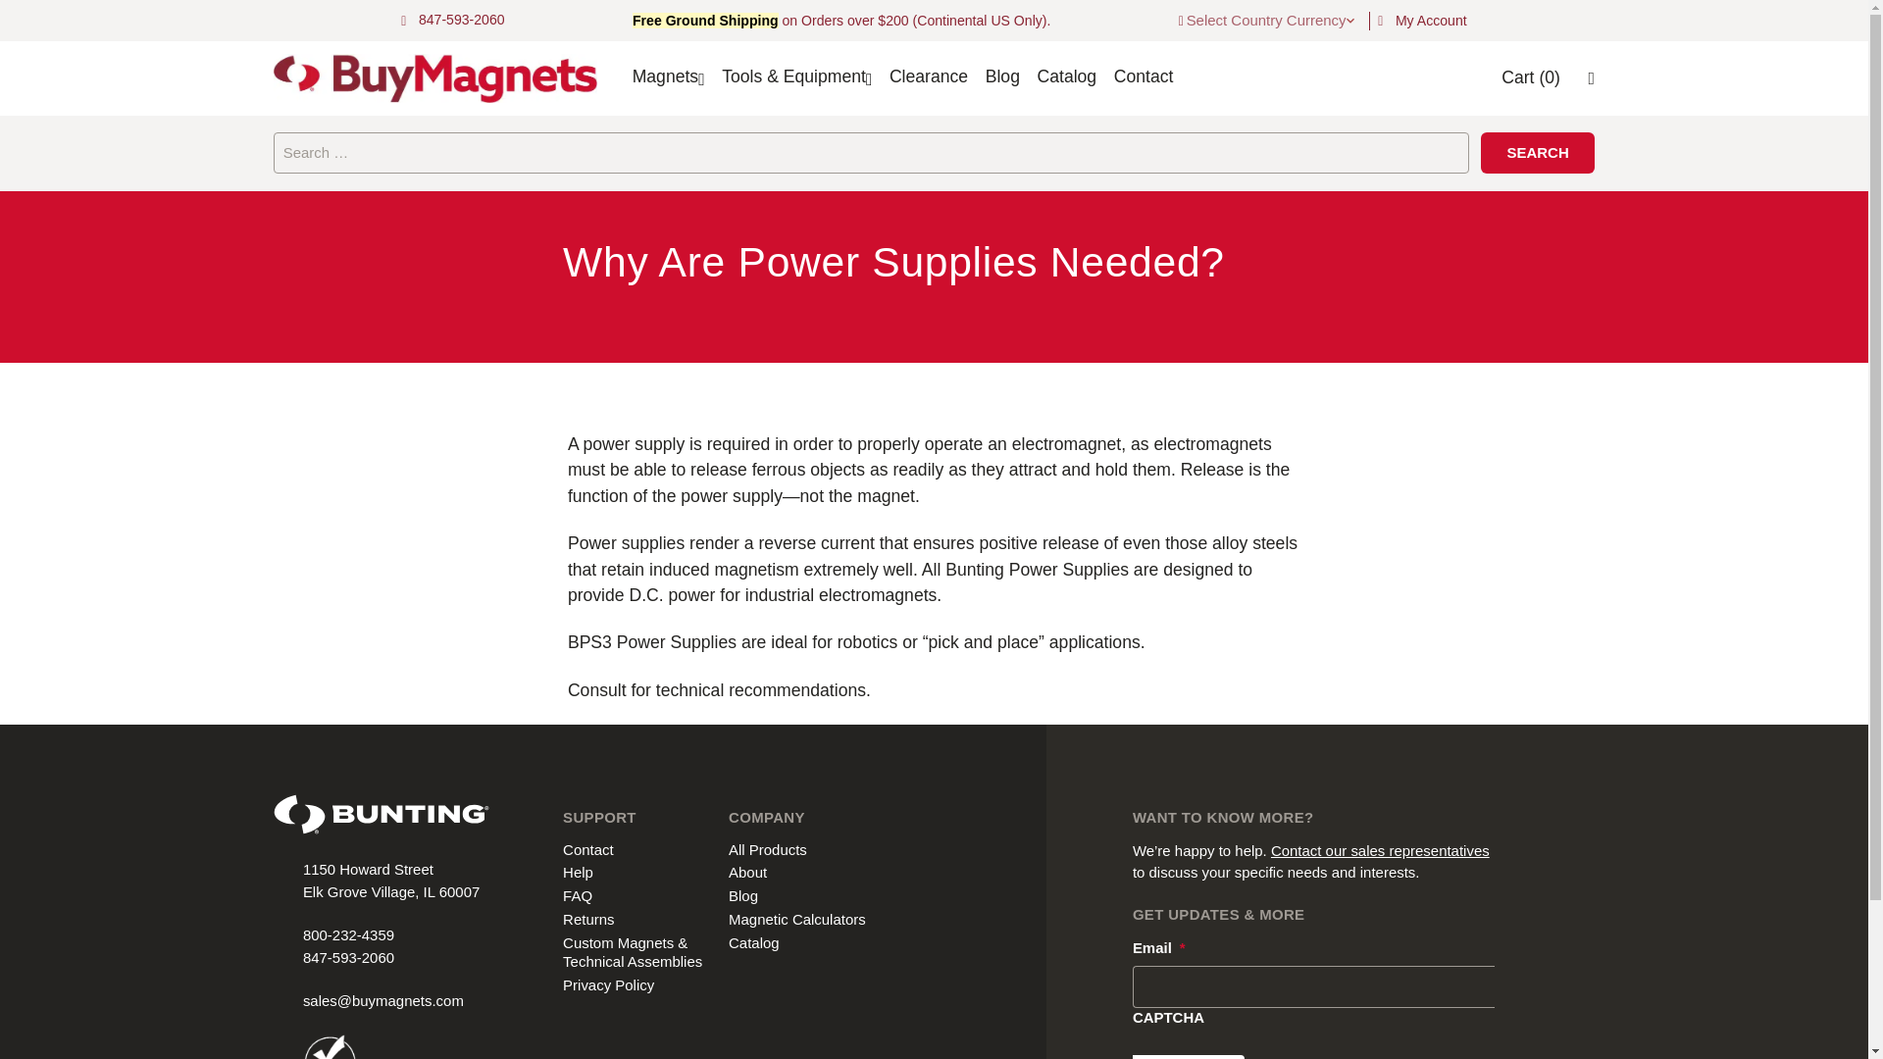  I want to click on Magnets, so click(665, 76).